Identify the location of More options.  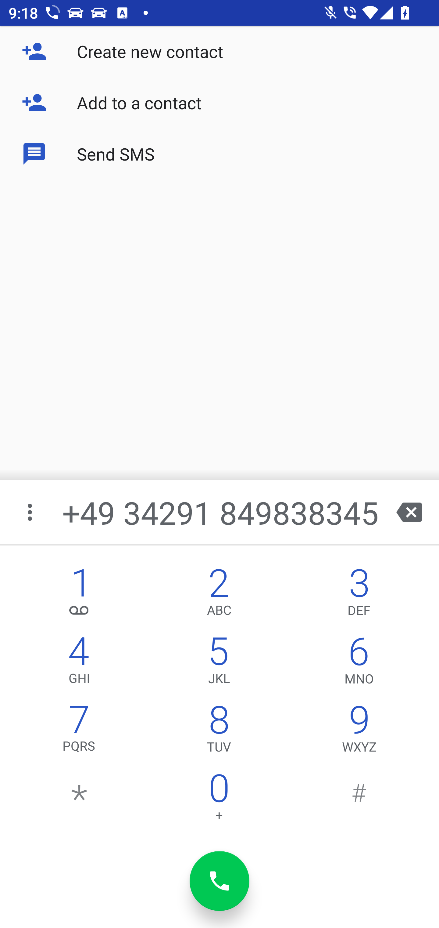
(31, 512).